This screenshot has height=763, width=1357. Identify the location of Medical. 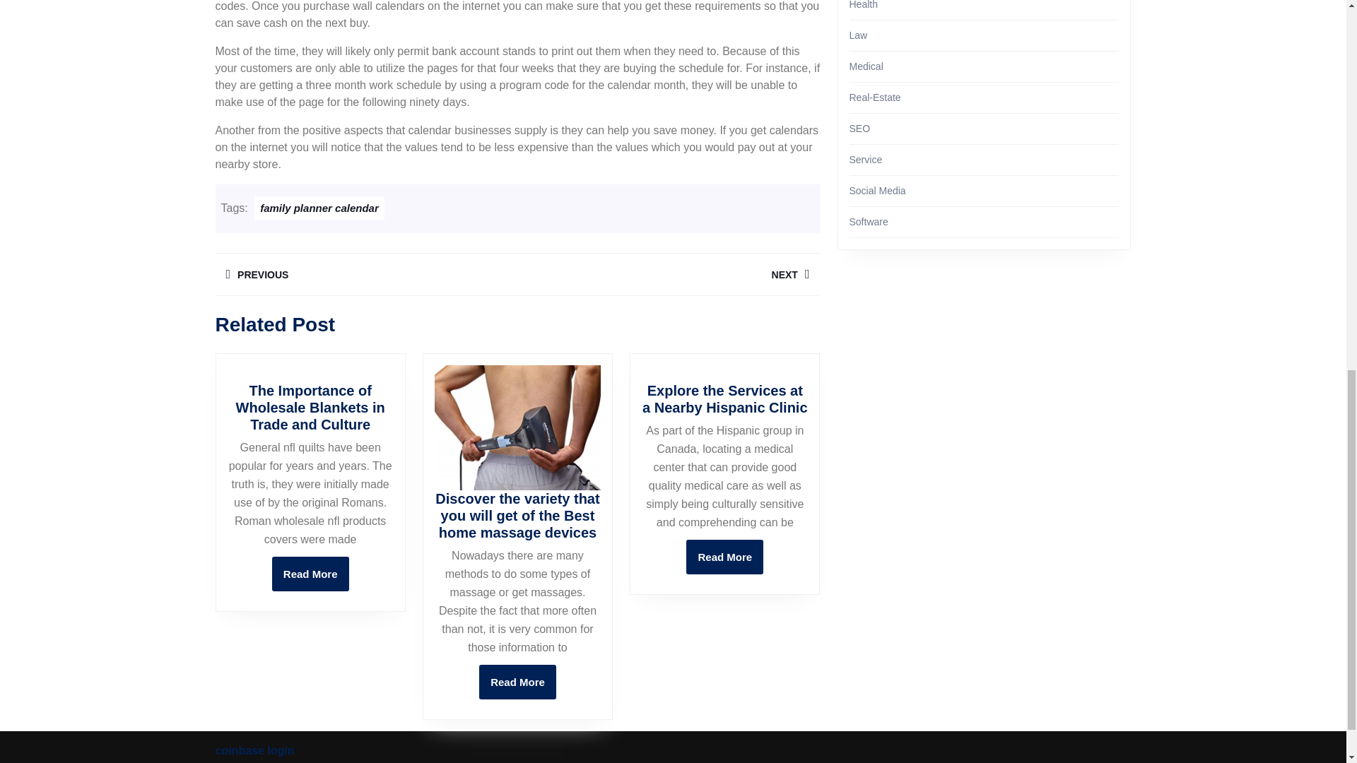
(319, 208).